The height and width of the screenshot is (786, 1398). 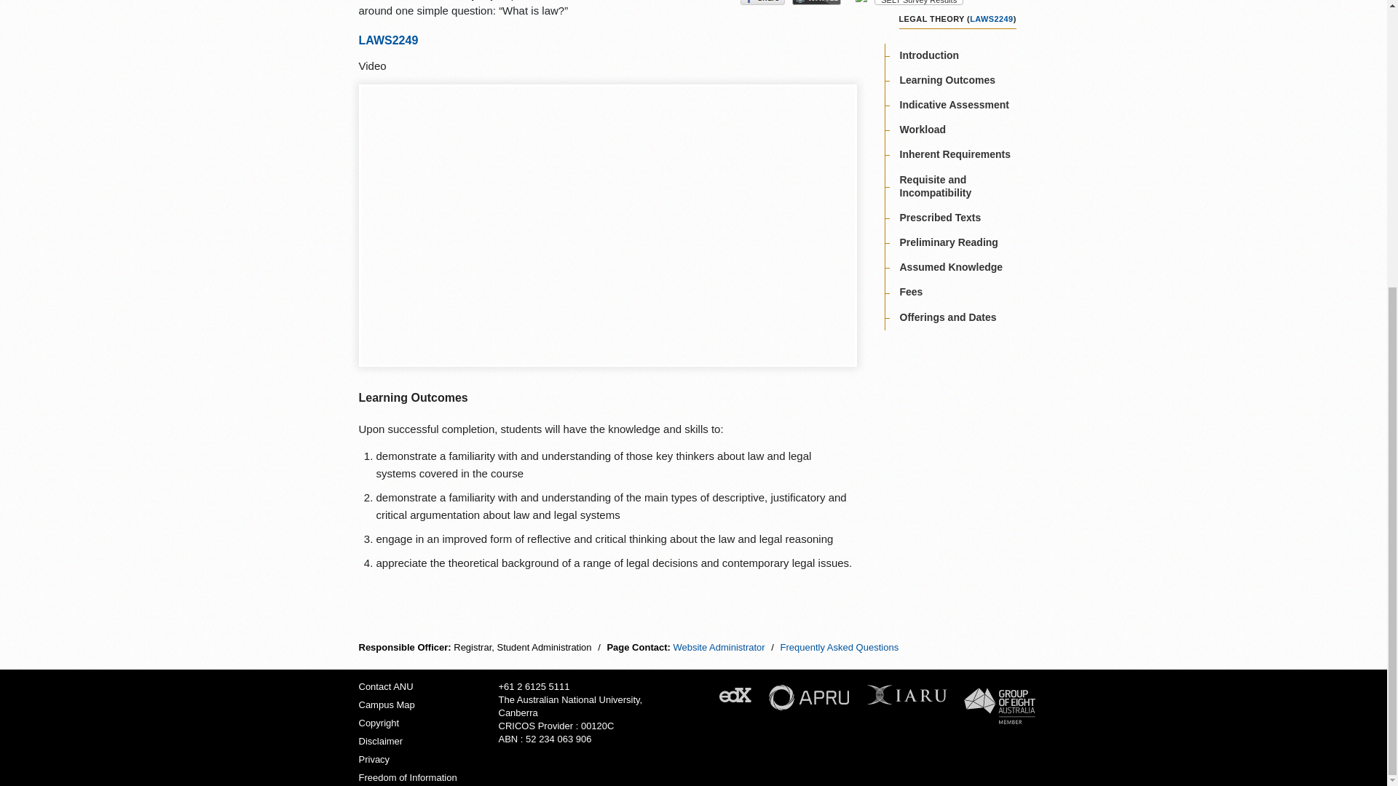 What do you see at coordinates (719, 1) in the screenshot?
I see `Tweet` at bounding box center [719, 1].